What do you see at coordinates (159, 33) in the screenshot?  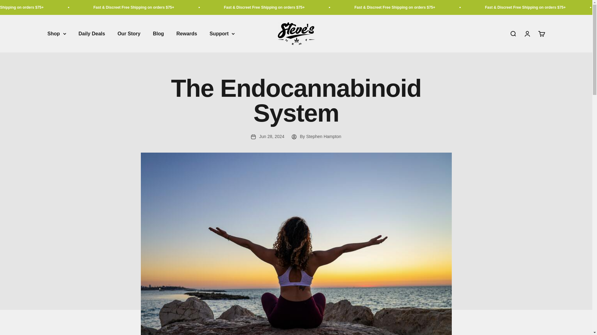 I see `Blog` at bounding box center [159, 33].